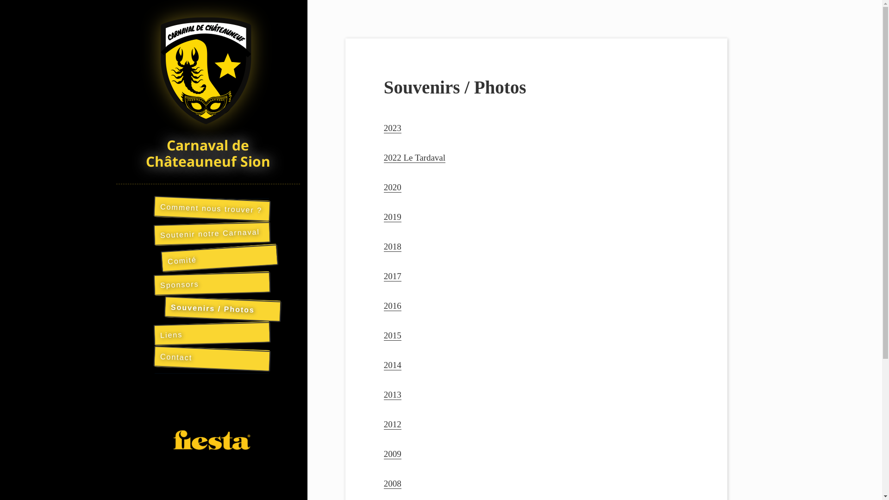  What do you see at coordinates (212, 357) in the screenshot?
I see `Contact` at bounding box center [212, 357].